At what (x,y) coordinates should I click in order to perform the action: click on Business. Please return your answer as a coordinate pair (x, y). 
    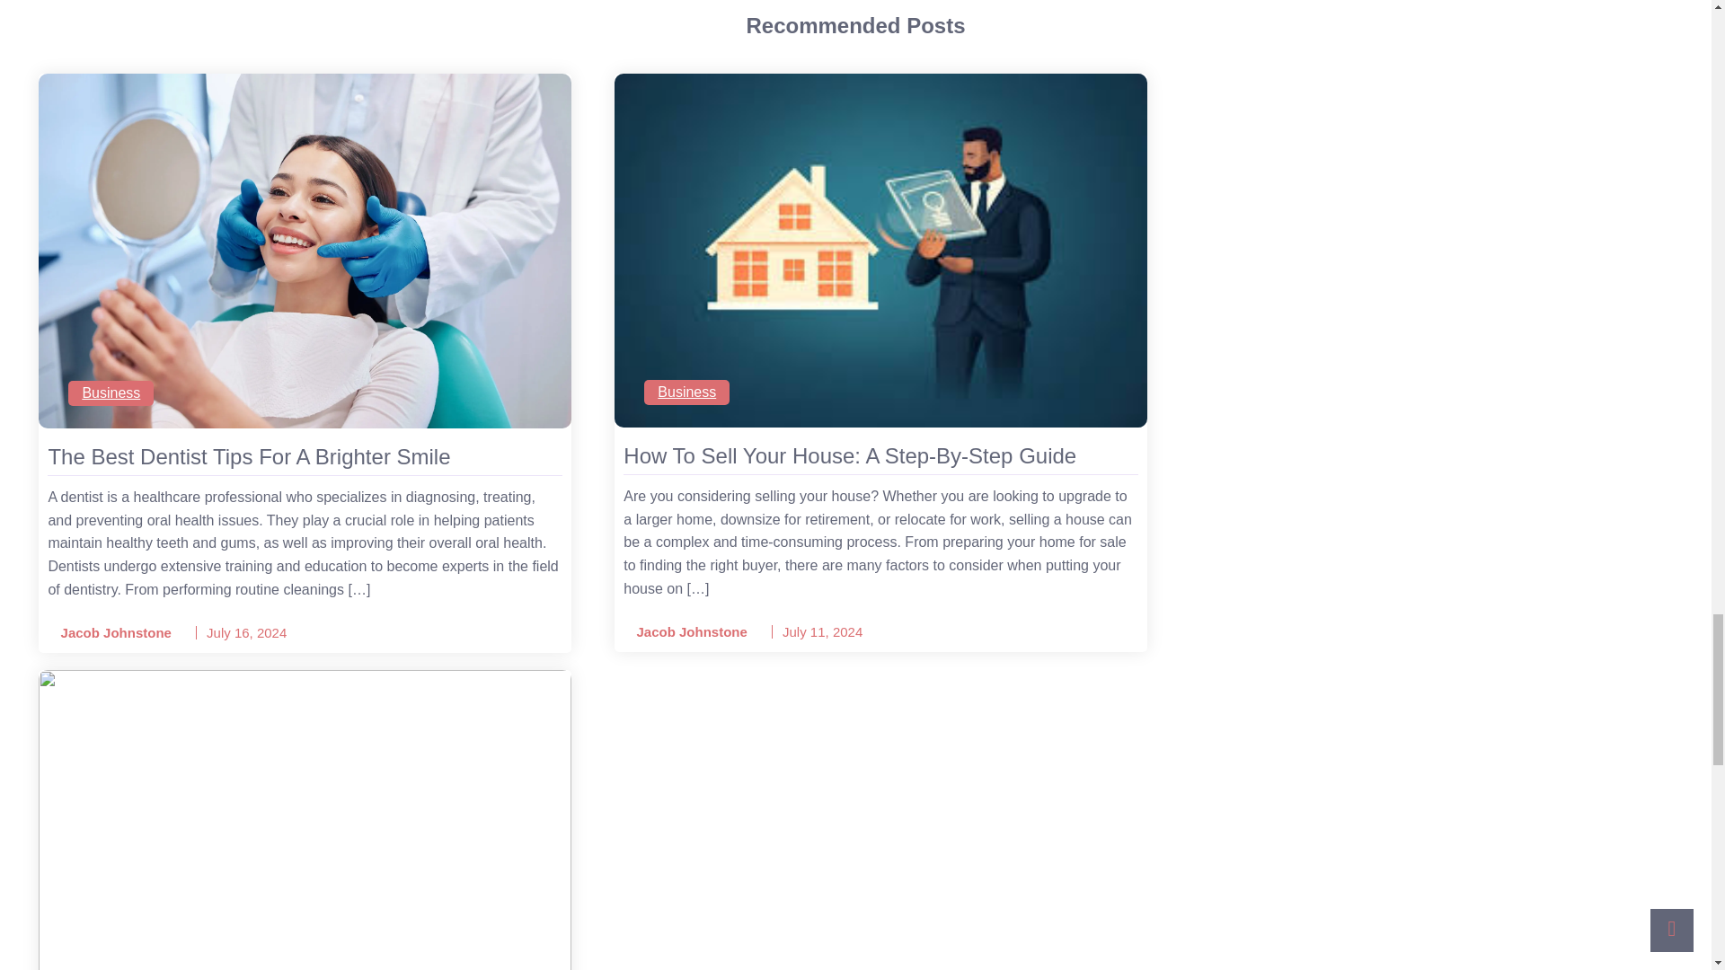
    Looking at the image, I should click on (686, 392).